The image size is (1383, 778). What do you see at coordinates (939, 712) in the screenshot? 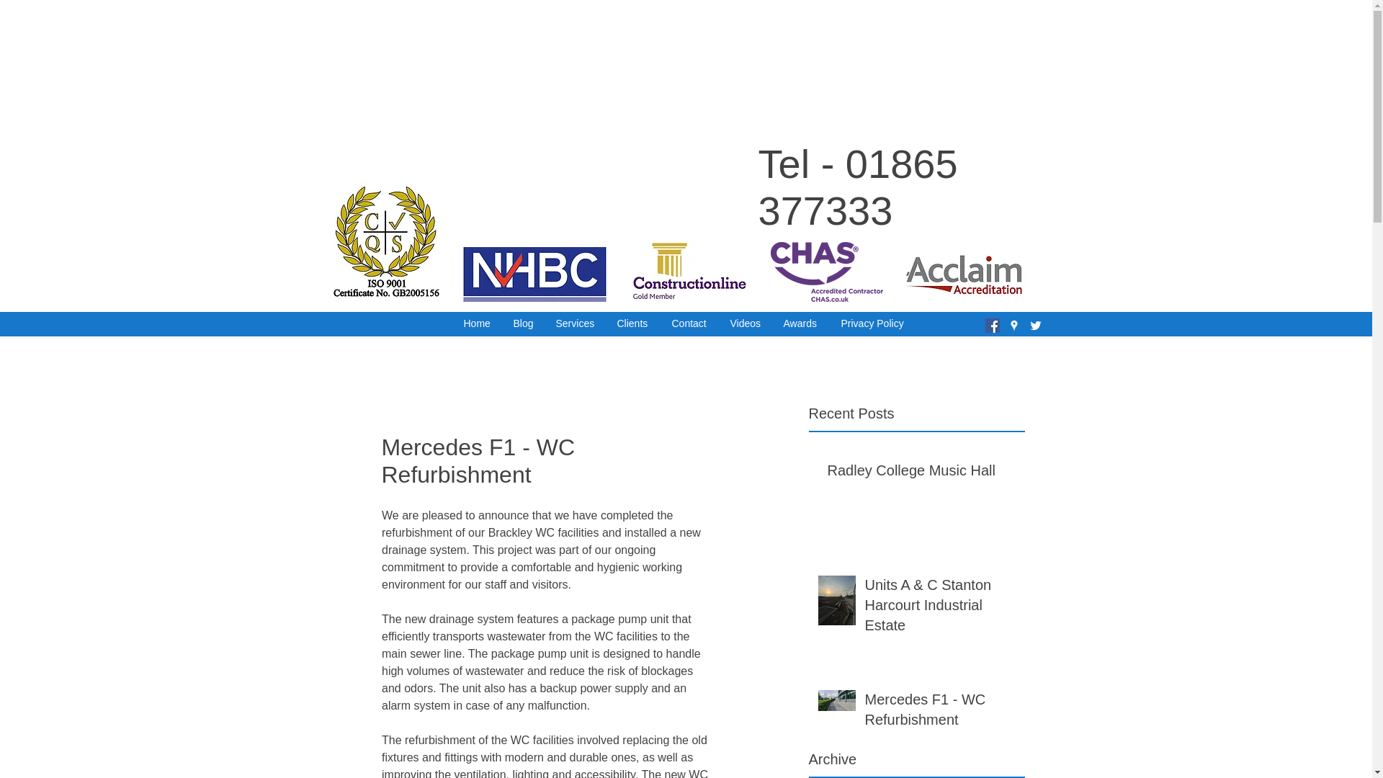
I see `Mercedes F1 - WC Refurbishment` at bounding box center [939, 712].